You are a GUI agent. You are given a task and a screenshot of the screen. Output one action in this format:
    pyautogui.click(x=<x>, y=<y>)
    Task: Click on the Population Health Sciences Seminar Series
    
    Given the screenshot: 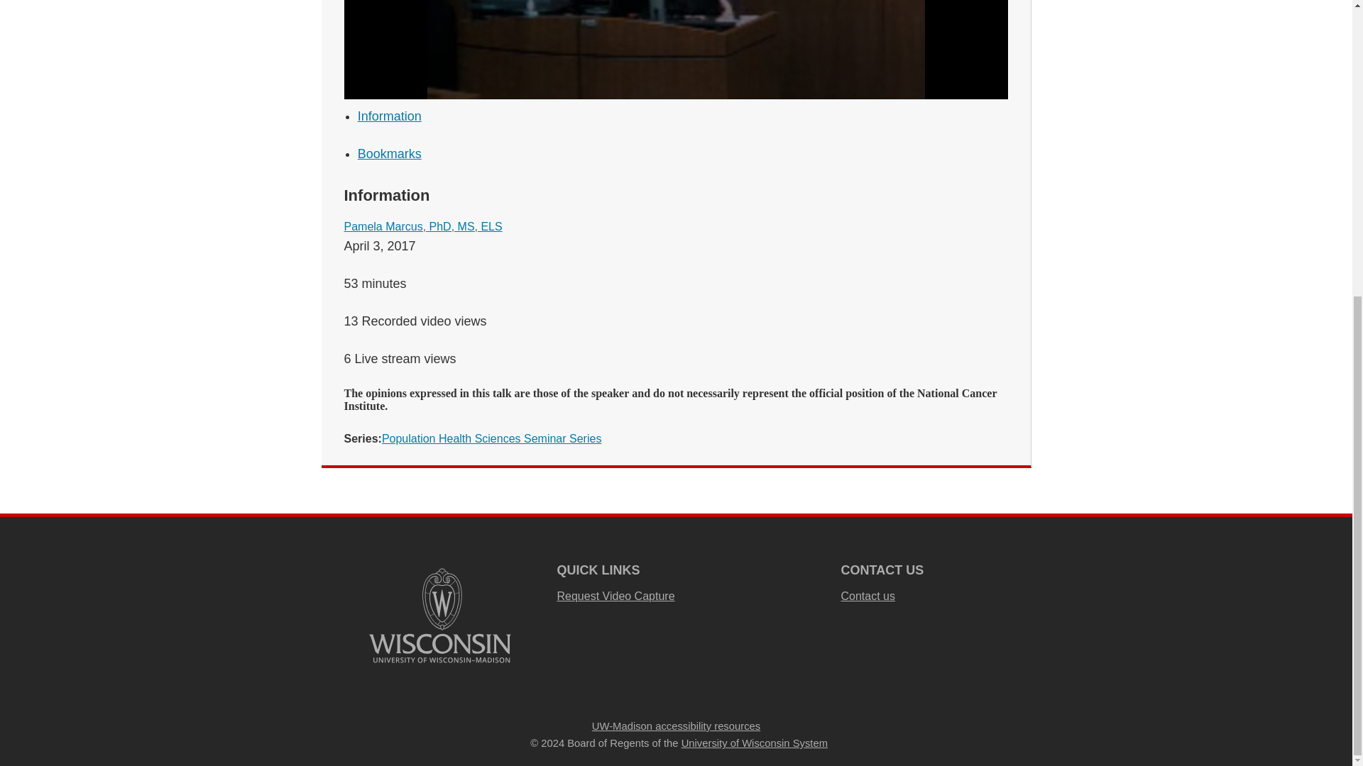 What is the action you would take?
    pyautogui.click(x=491, y=438)
    